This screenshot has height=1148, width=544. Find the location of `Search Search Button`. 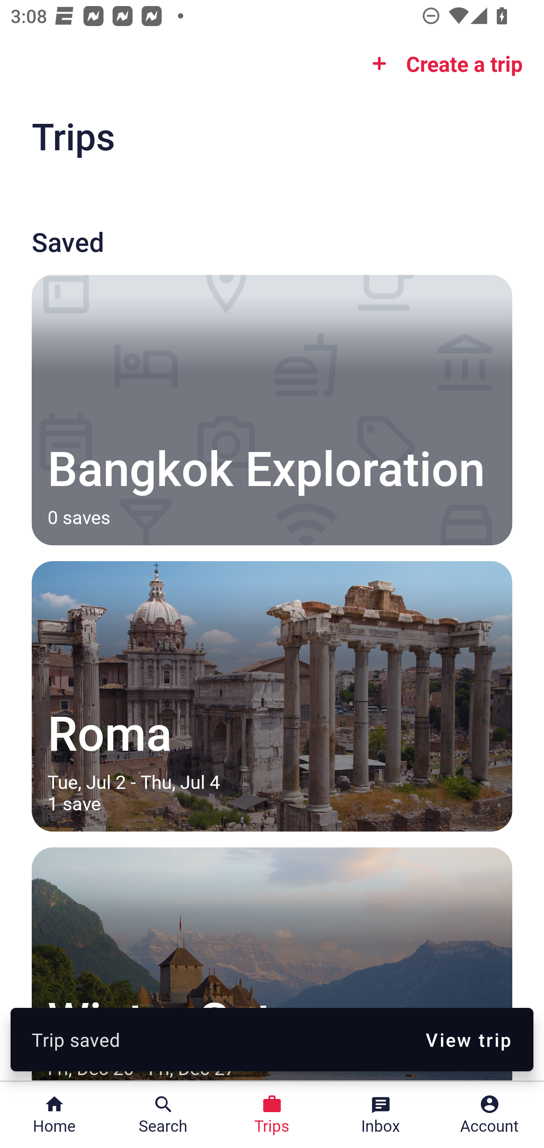

Search Search Button is located at coordinates (163, 1115).